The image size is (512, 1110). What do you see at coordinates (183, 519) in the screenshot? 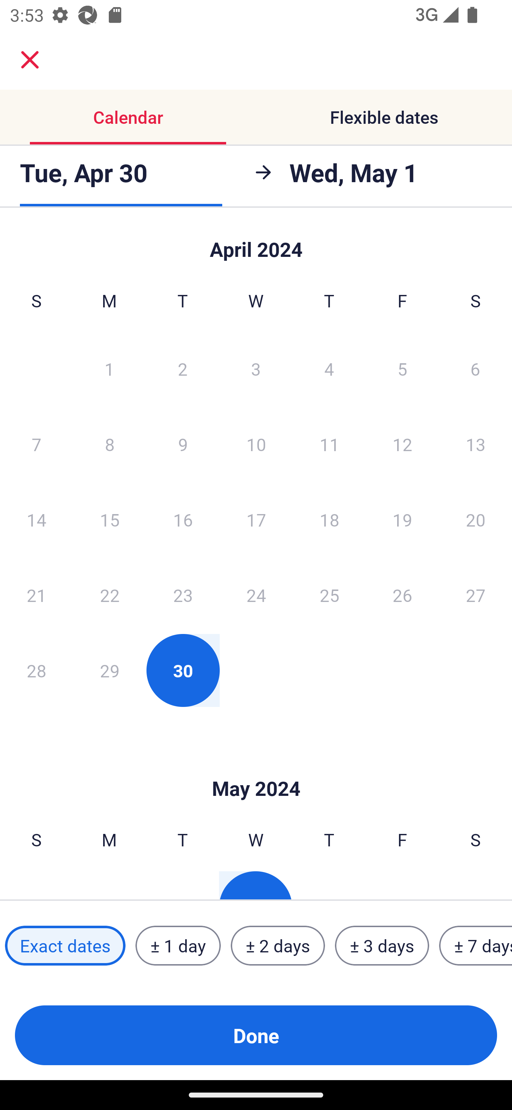
I see `16 Tuesday, April 16, 2024` at bounding box center [183, 519].